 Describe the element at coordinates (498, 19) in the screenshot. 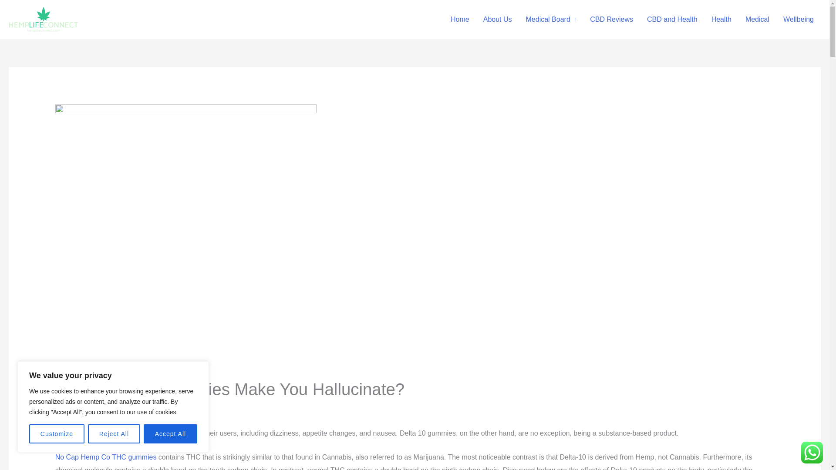

I see `About Us` at that location.